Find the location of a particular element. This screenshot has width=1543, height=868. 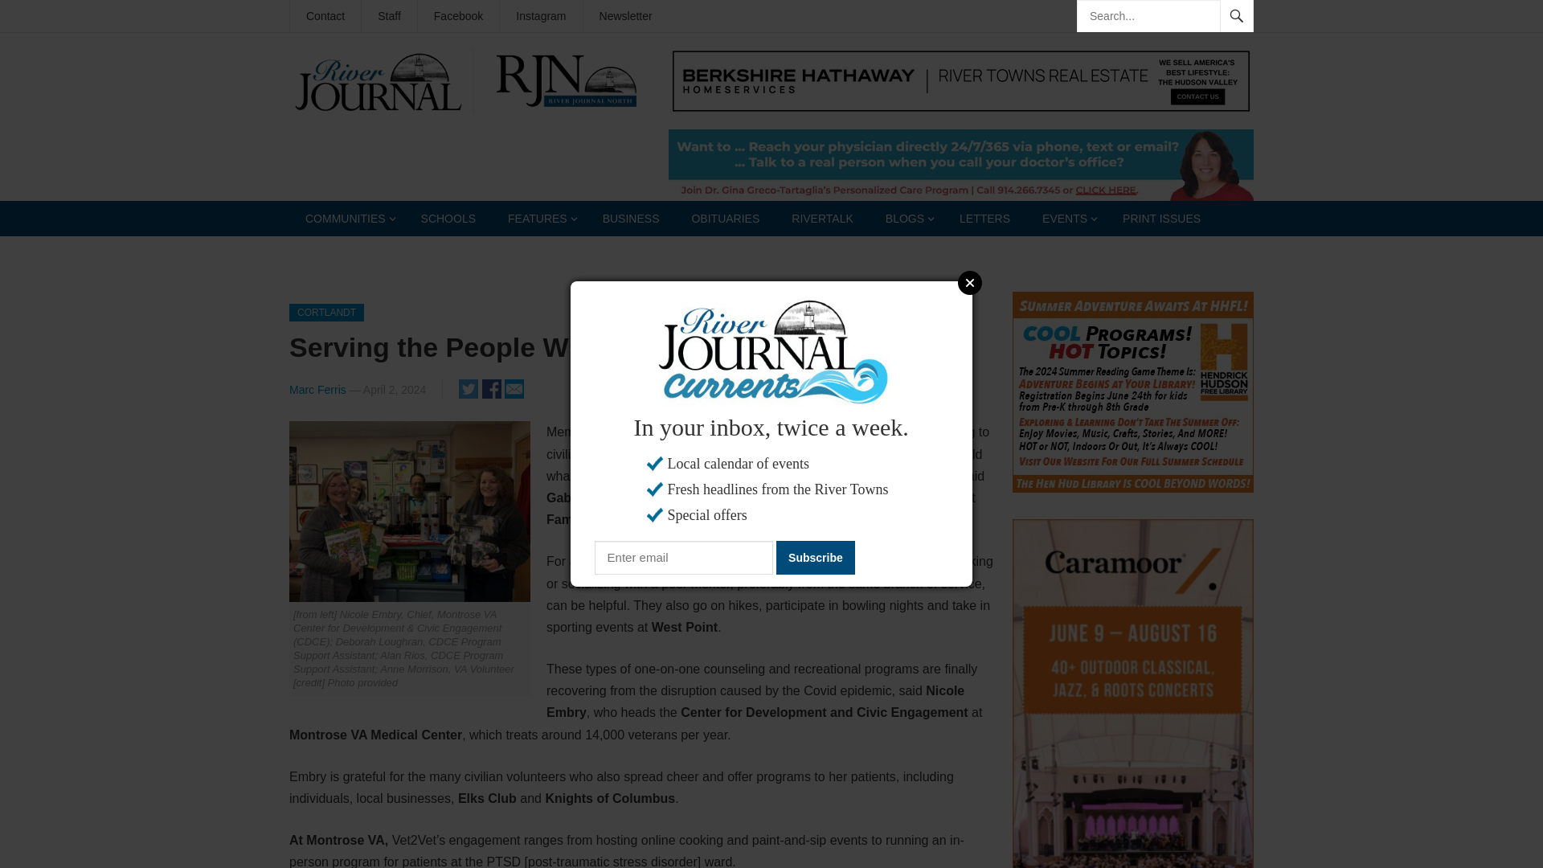

FEATURES is located at coordinates (538, 218).